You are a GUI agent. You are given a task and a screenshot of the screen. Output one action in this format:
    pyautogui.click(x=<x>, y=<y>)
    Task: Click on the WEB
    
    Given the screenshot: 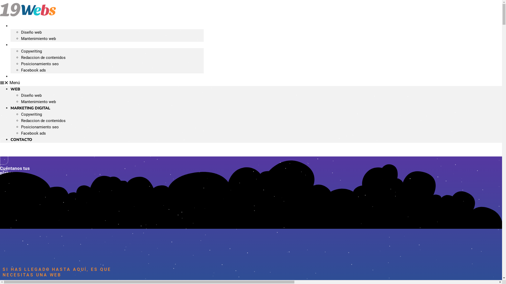 What is the action you would take?
    pyautogui.click(x=15, y=26)
    